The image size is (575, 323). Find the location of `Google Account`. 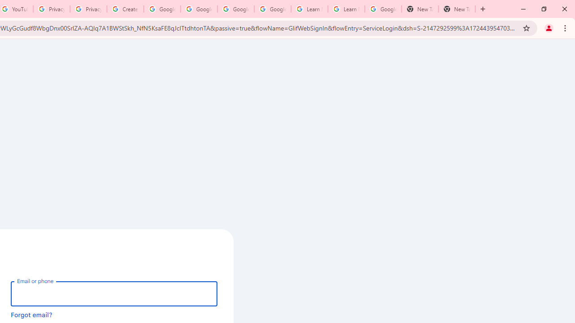

Google Account is located at coordinates (383, 9).